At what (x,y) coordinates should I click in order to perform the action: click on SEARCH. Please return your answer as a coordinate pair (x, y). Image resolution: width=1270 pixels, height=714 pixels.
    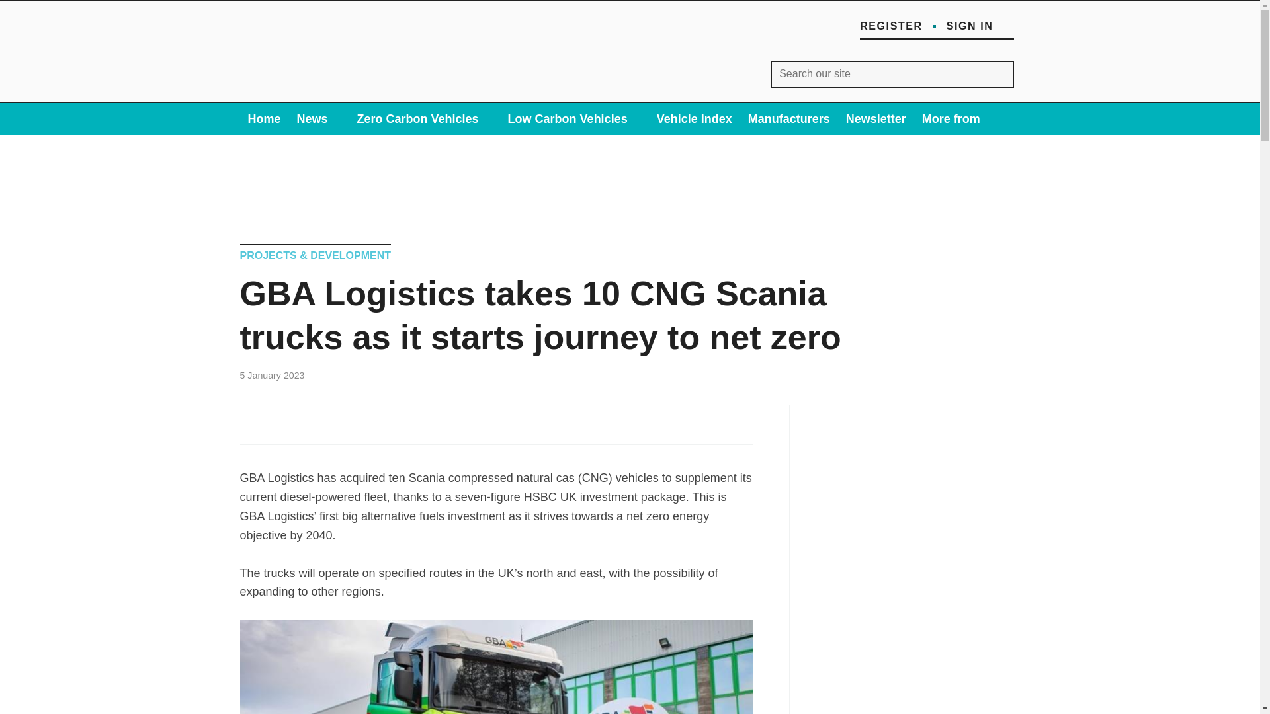
    Looking at the image, I should click on (1000, 74).